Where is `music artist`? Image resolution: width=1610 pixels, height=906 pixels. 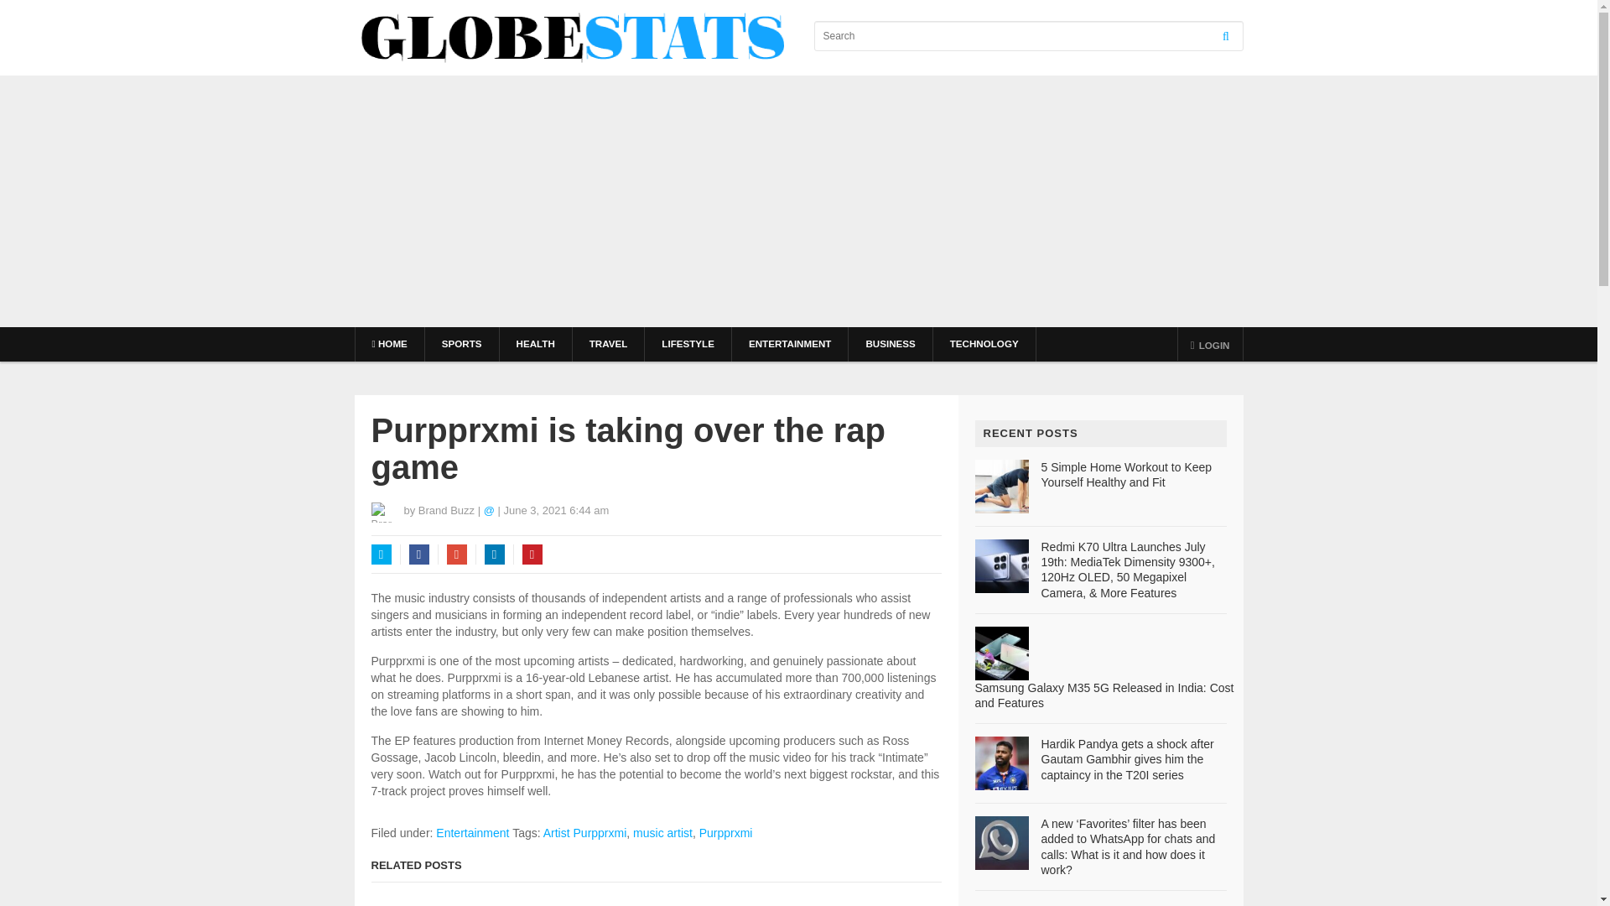 music artist is located at coordinates (662, 832).